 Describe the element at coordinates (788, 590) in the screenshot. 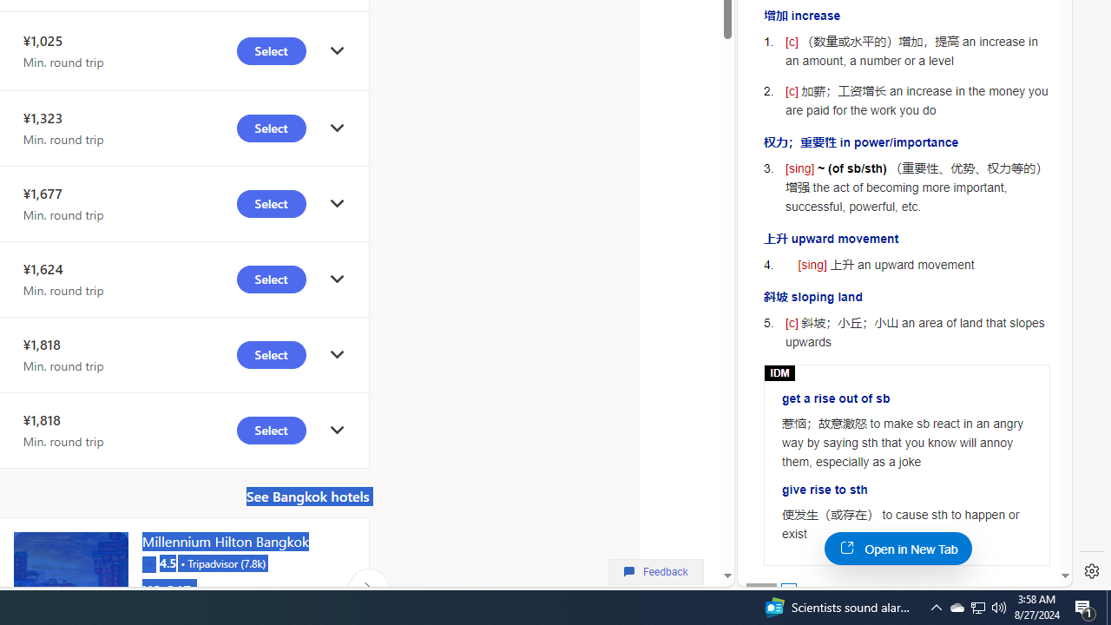

I see `AutomationID: posbtn_1` at that location.